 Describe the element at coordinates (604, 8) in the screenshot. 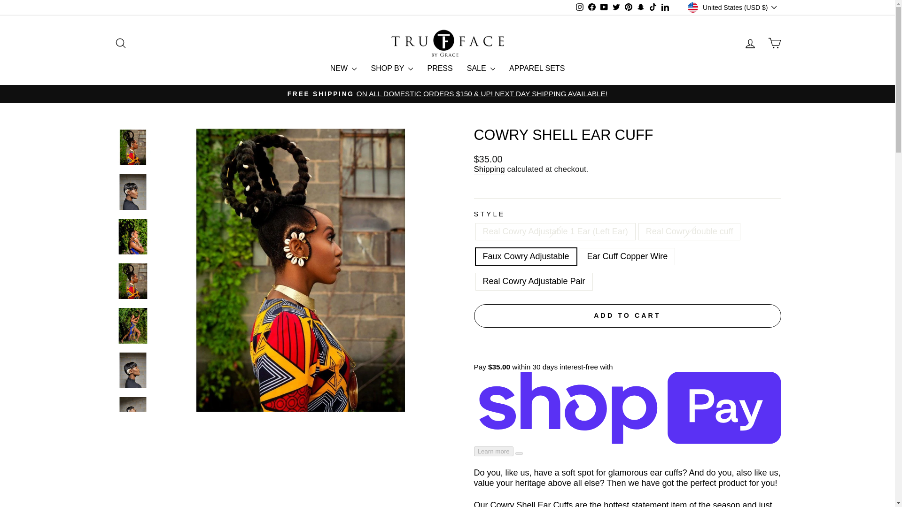

I see `Trufacebygrace on YouTube` at that location.